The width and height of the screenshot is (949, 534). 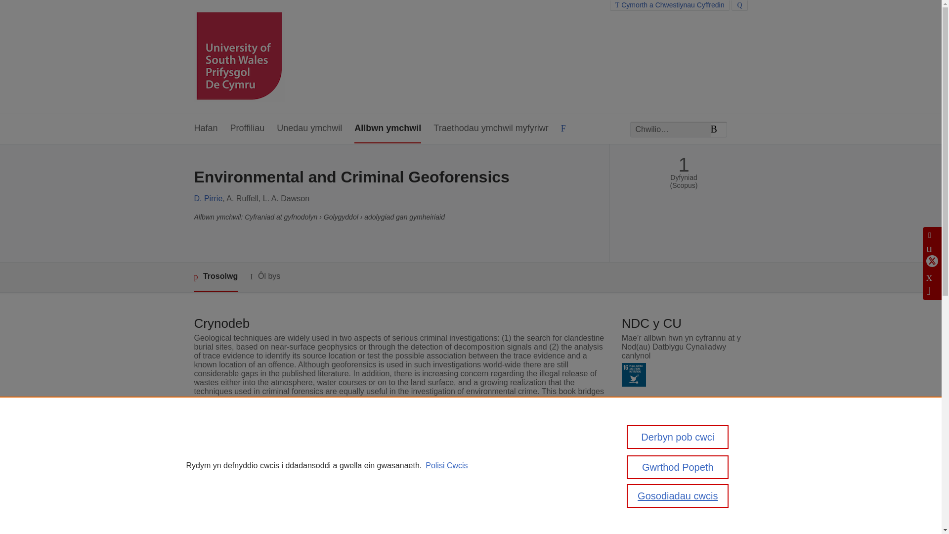 What do you see at coordinates (309, 129) in the screenshot?
I see `Unedau ymchwil` at bounding box center [309, 129].